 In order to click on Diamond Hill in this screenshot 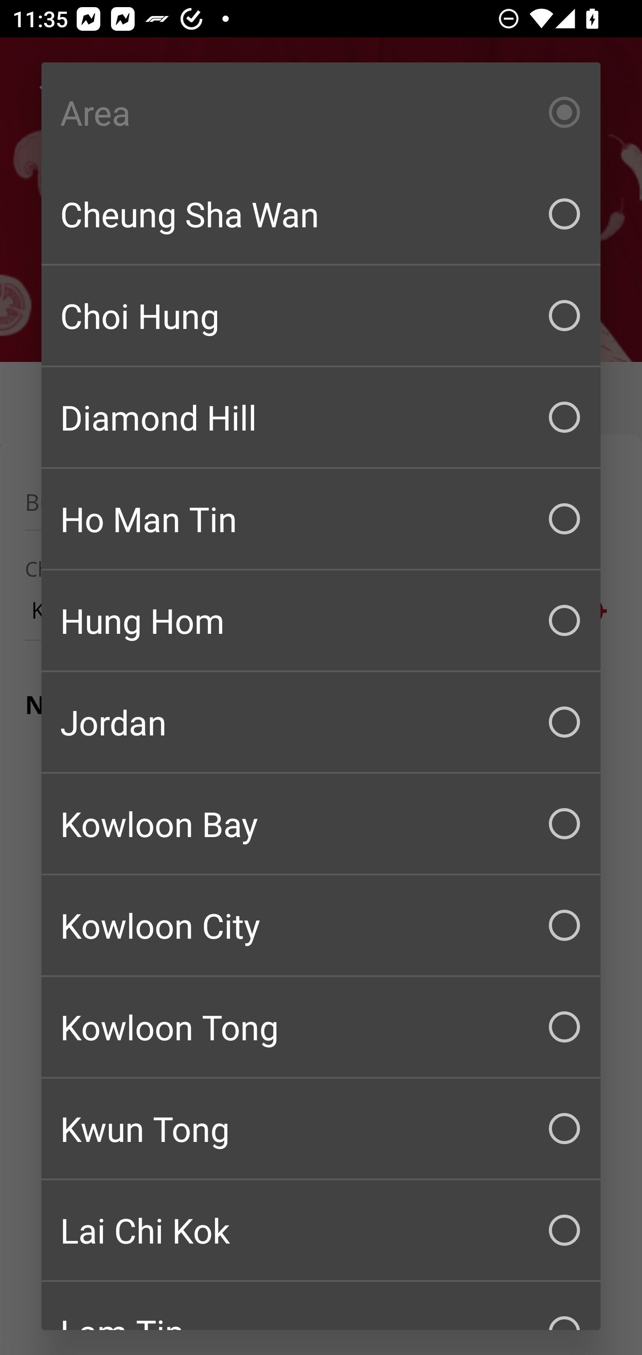, I will do `click(321, 417)`.